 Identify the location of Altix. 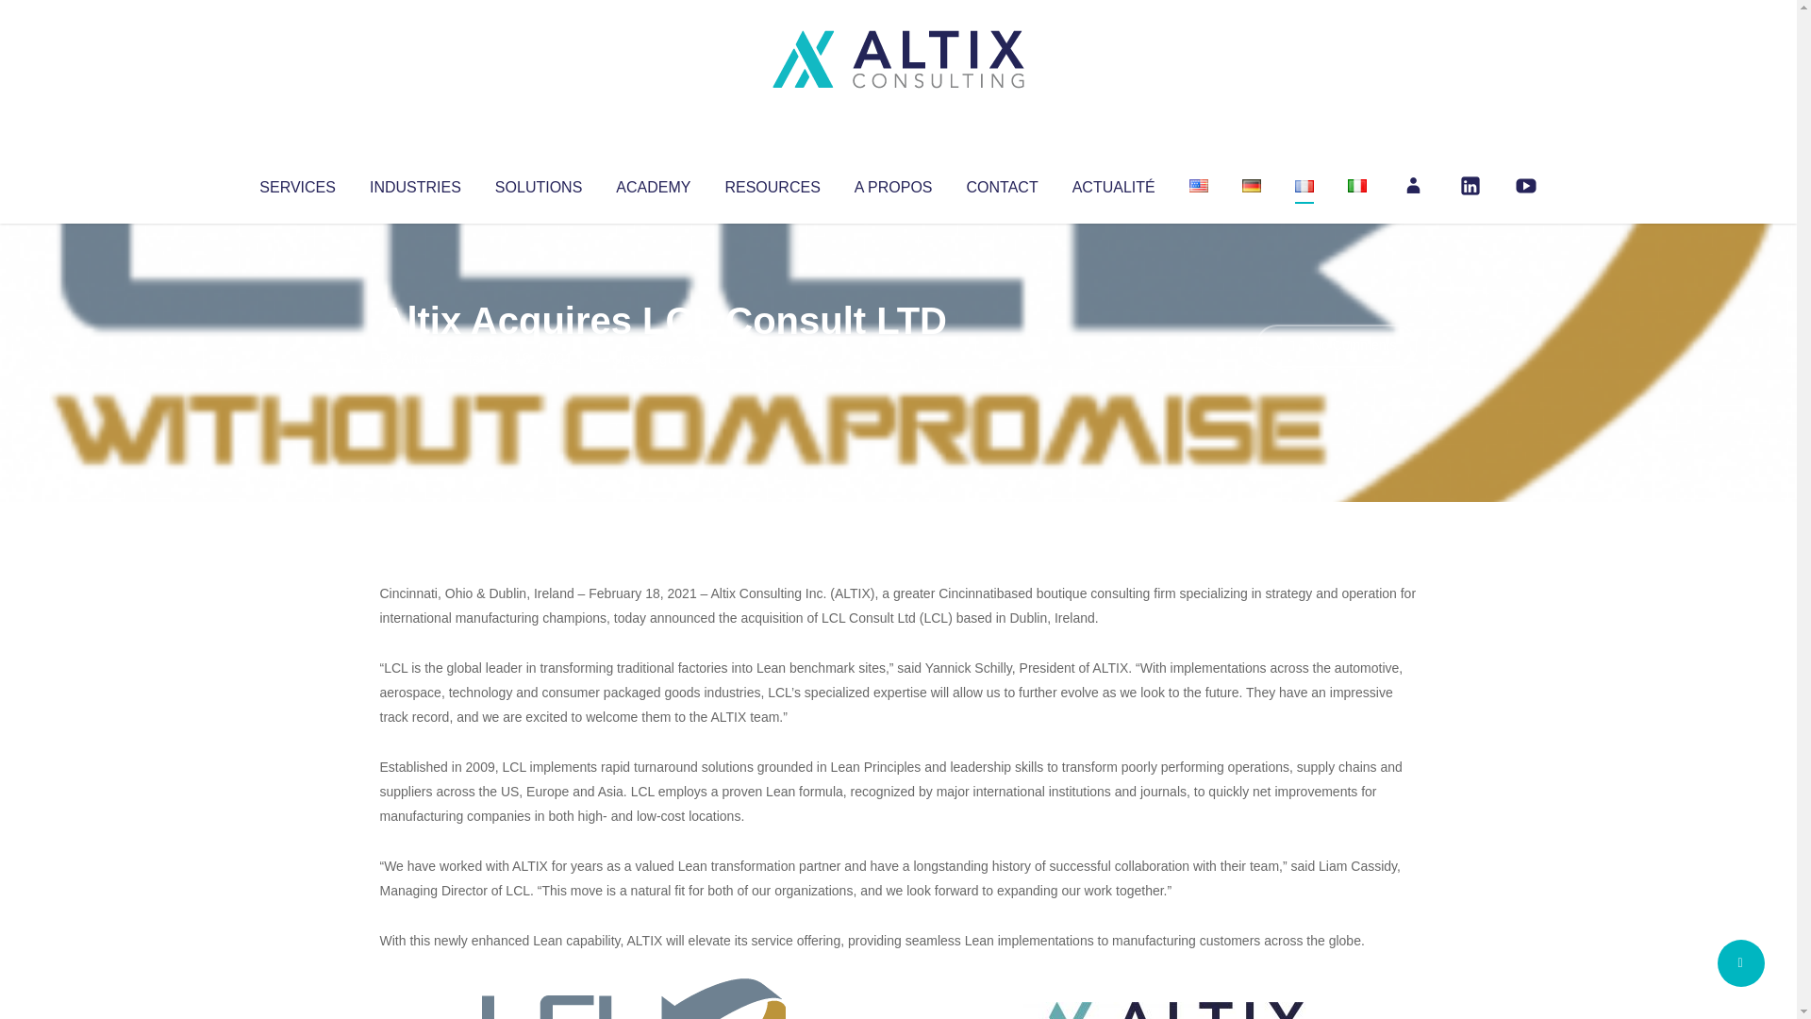
(415, 359).